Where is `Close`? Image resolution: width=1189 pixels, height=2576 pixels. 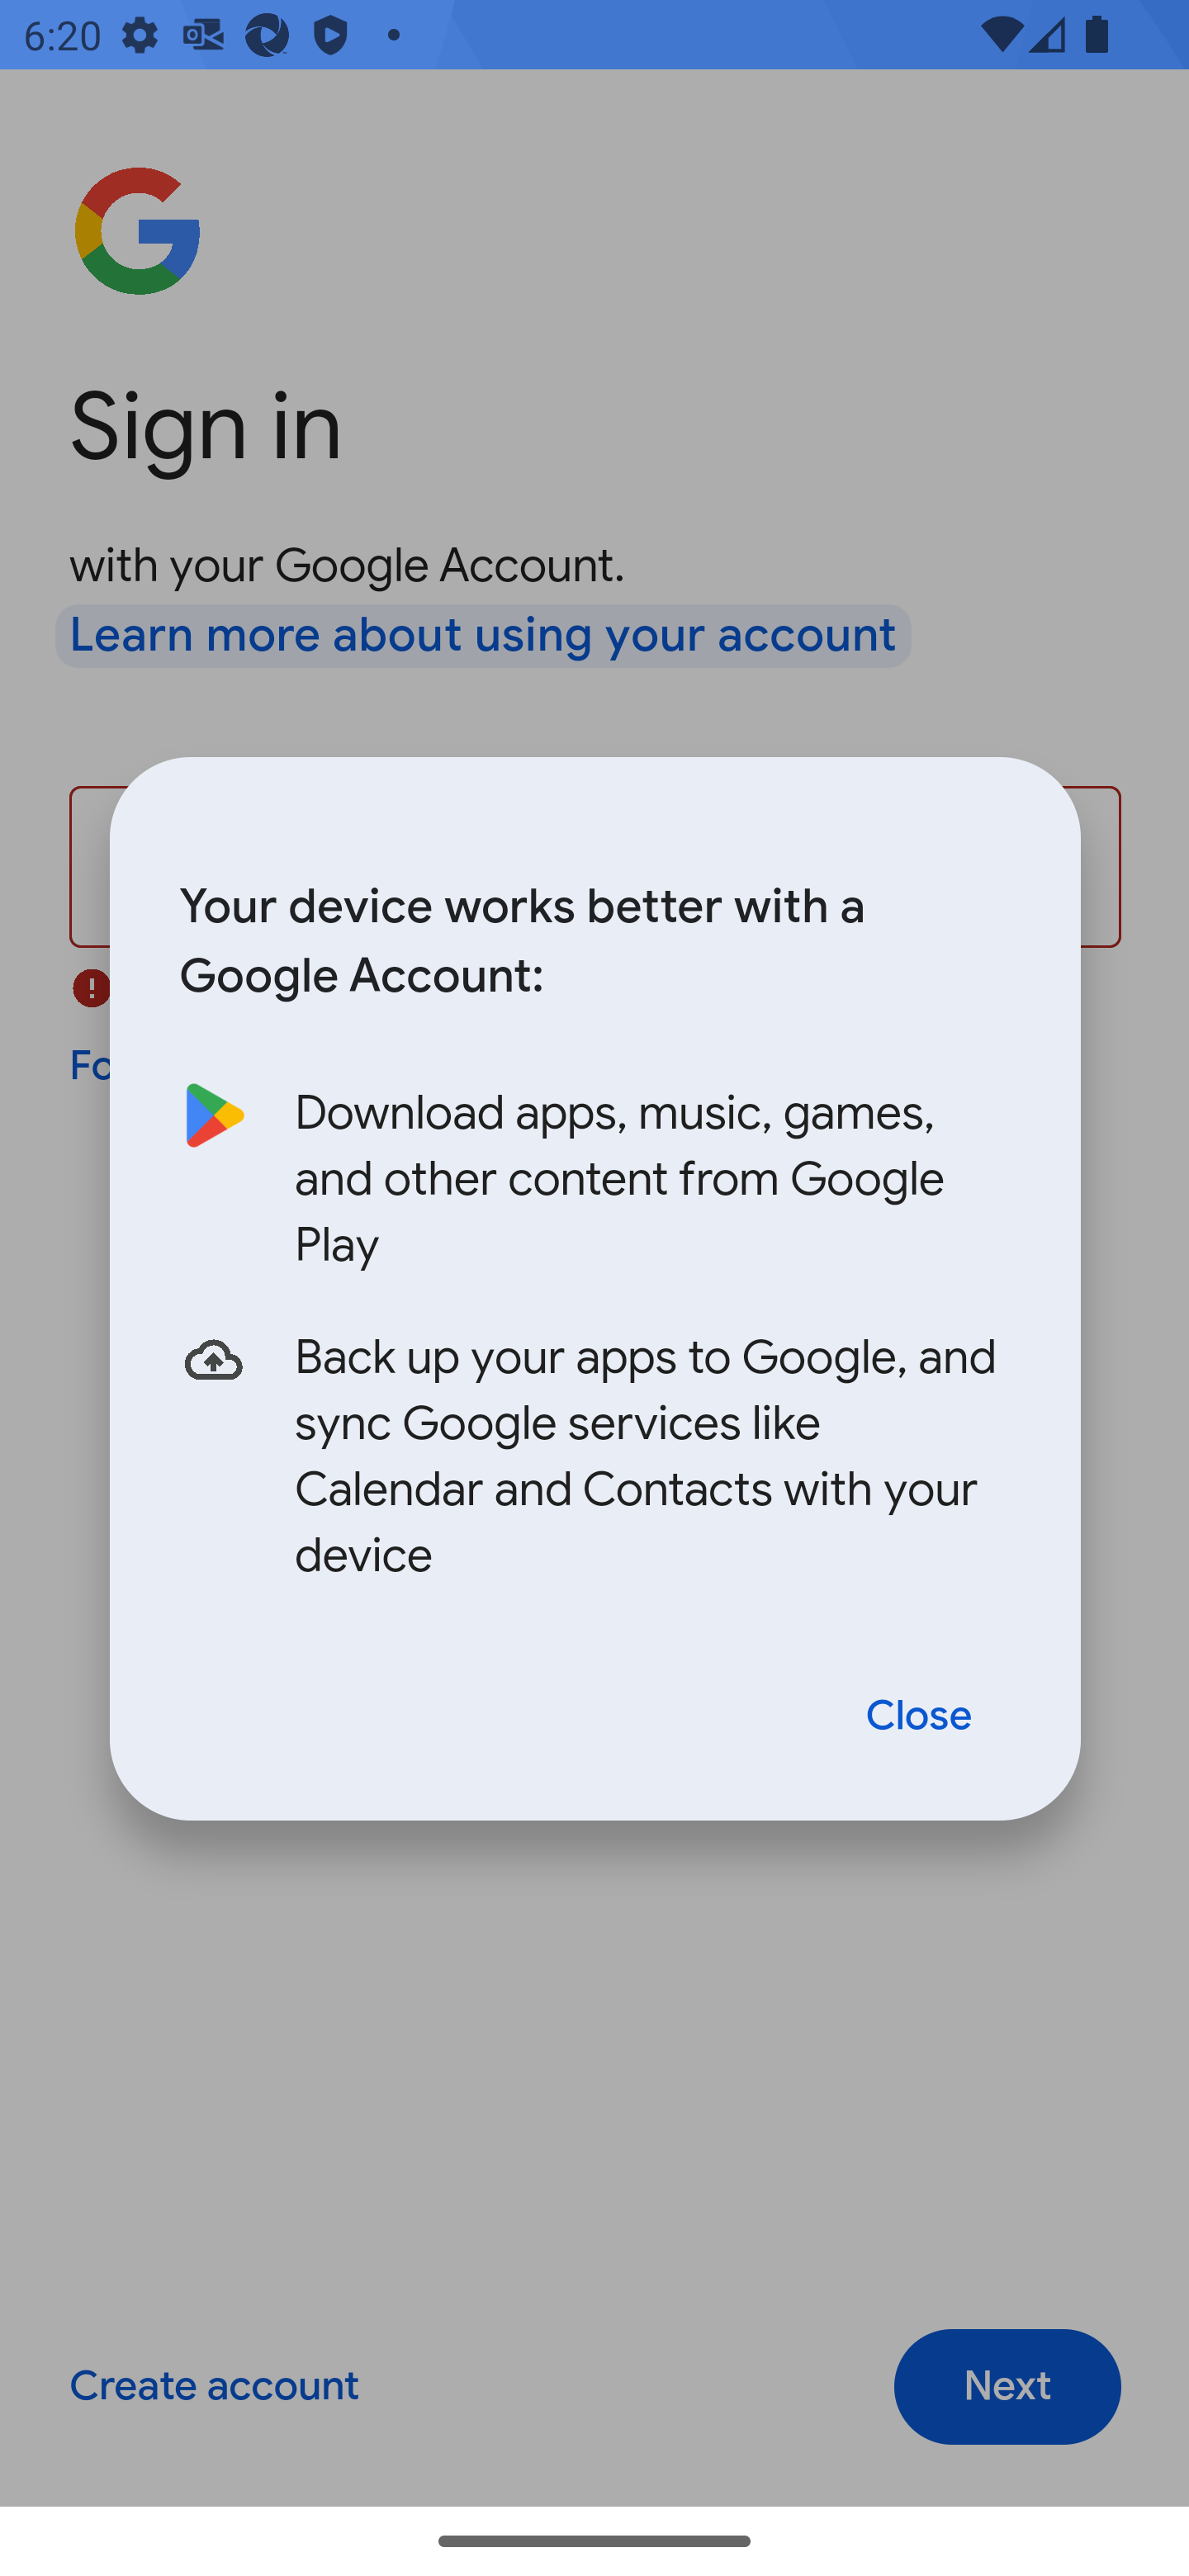 Close is located at coordinates (920, 1717).